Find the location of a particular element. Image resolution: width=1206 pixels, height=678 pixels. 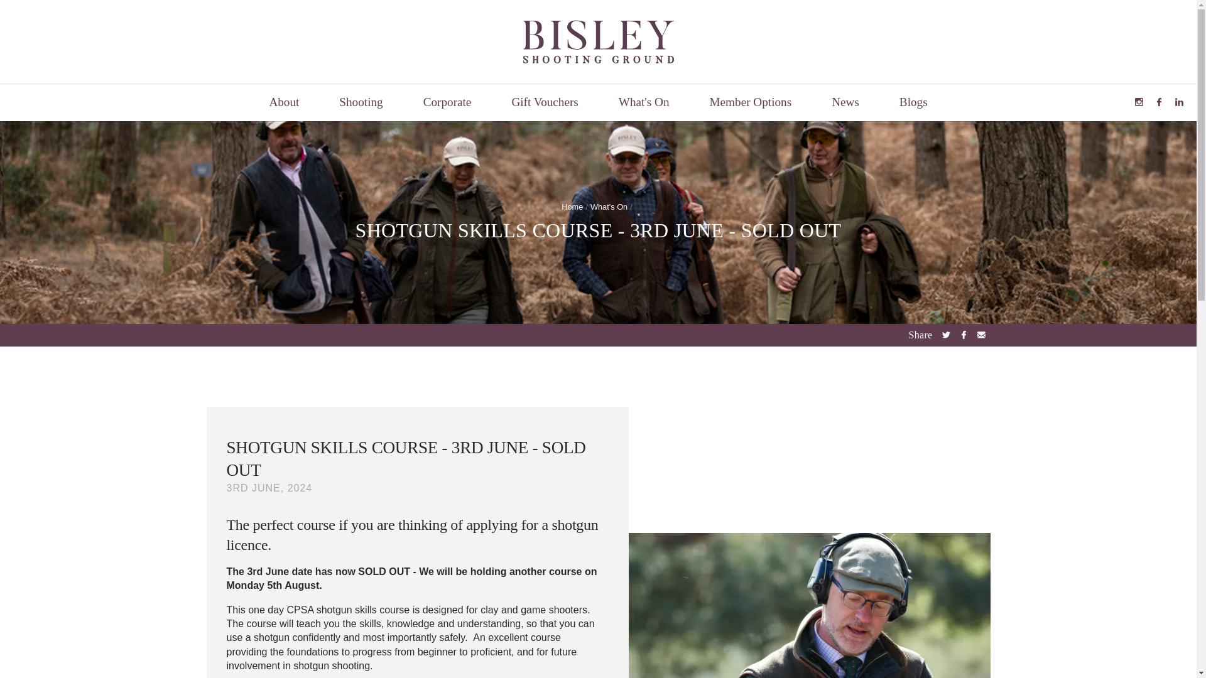

Shooting is located at coordinates (361, 102).